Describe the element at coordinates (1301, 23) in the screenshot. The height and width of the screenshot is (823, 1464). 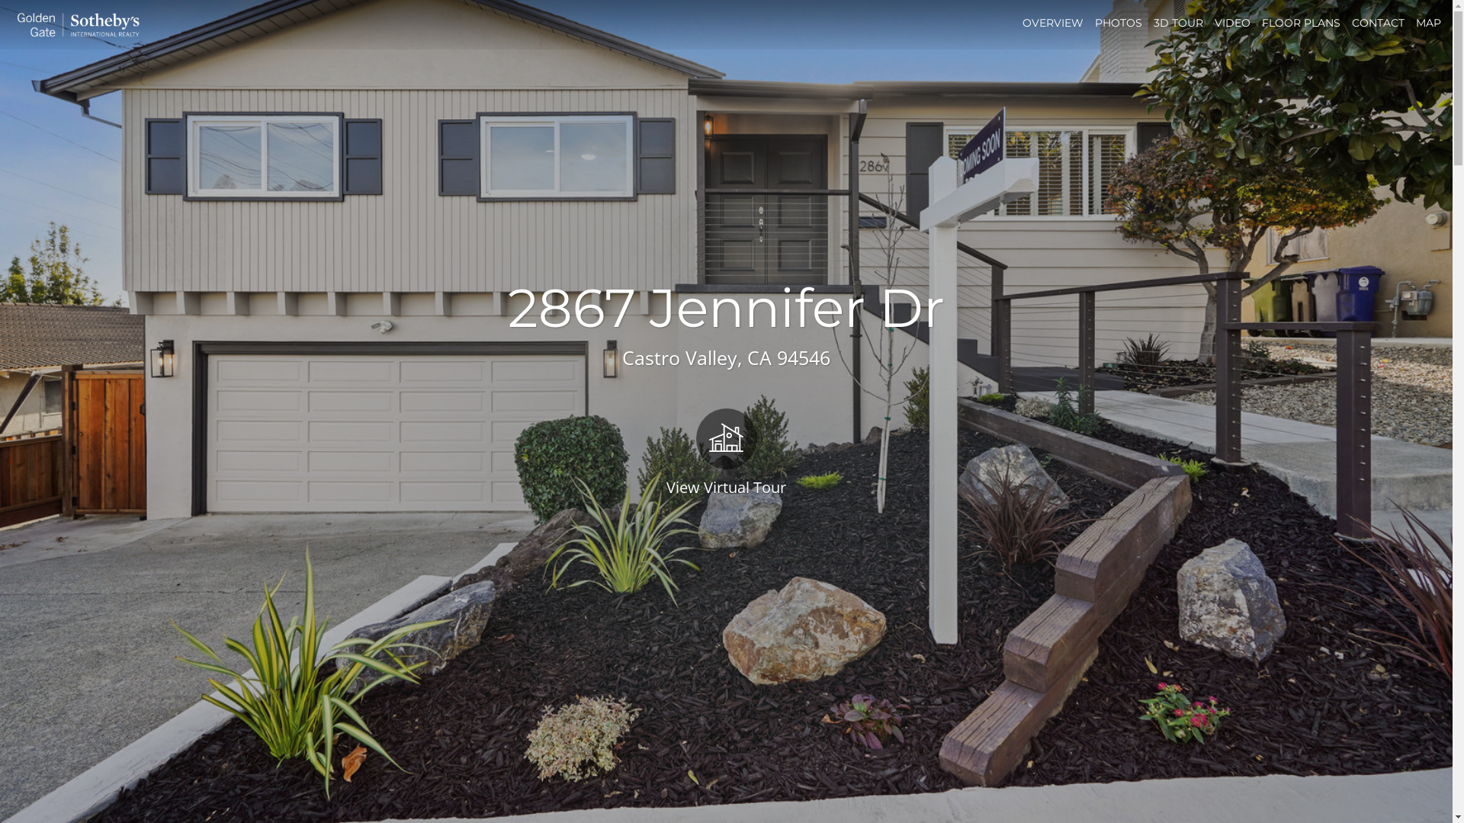
I see `FLOOR PLANS` at that location.